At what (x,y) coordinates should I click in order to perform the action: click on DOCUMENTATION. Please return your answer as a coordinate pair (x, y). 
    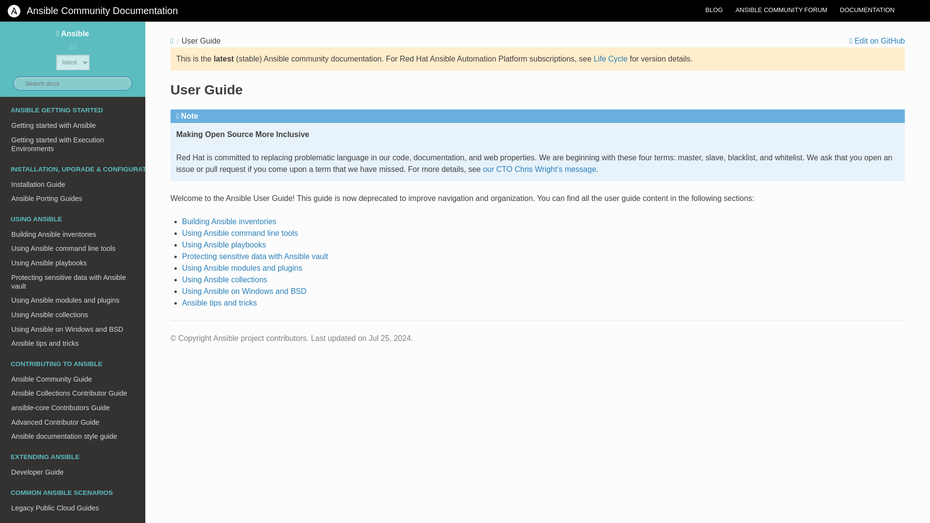
    Looking at the image, I should click on (867, 10).